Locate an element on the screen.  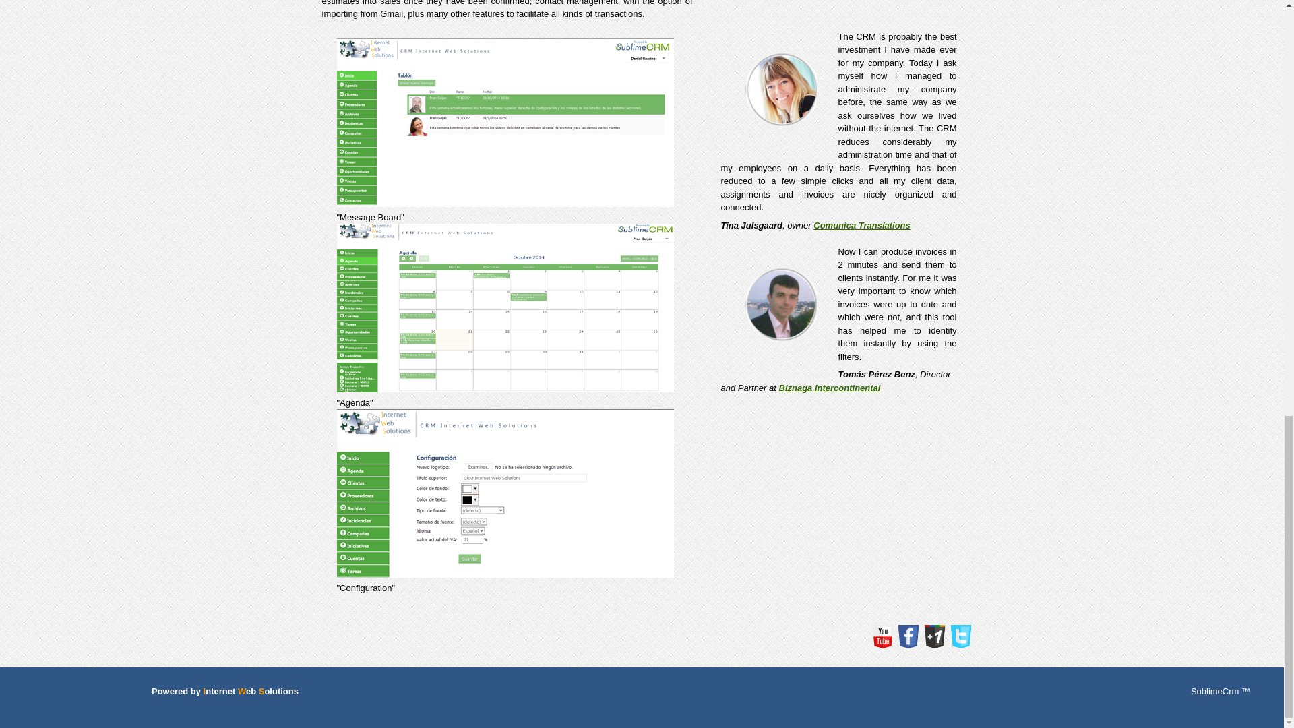
Comunica Translations is located at coordinates (862, 225).